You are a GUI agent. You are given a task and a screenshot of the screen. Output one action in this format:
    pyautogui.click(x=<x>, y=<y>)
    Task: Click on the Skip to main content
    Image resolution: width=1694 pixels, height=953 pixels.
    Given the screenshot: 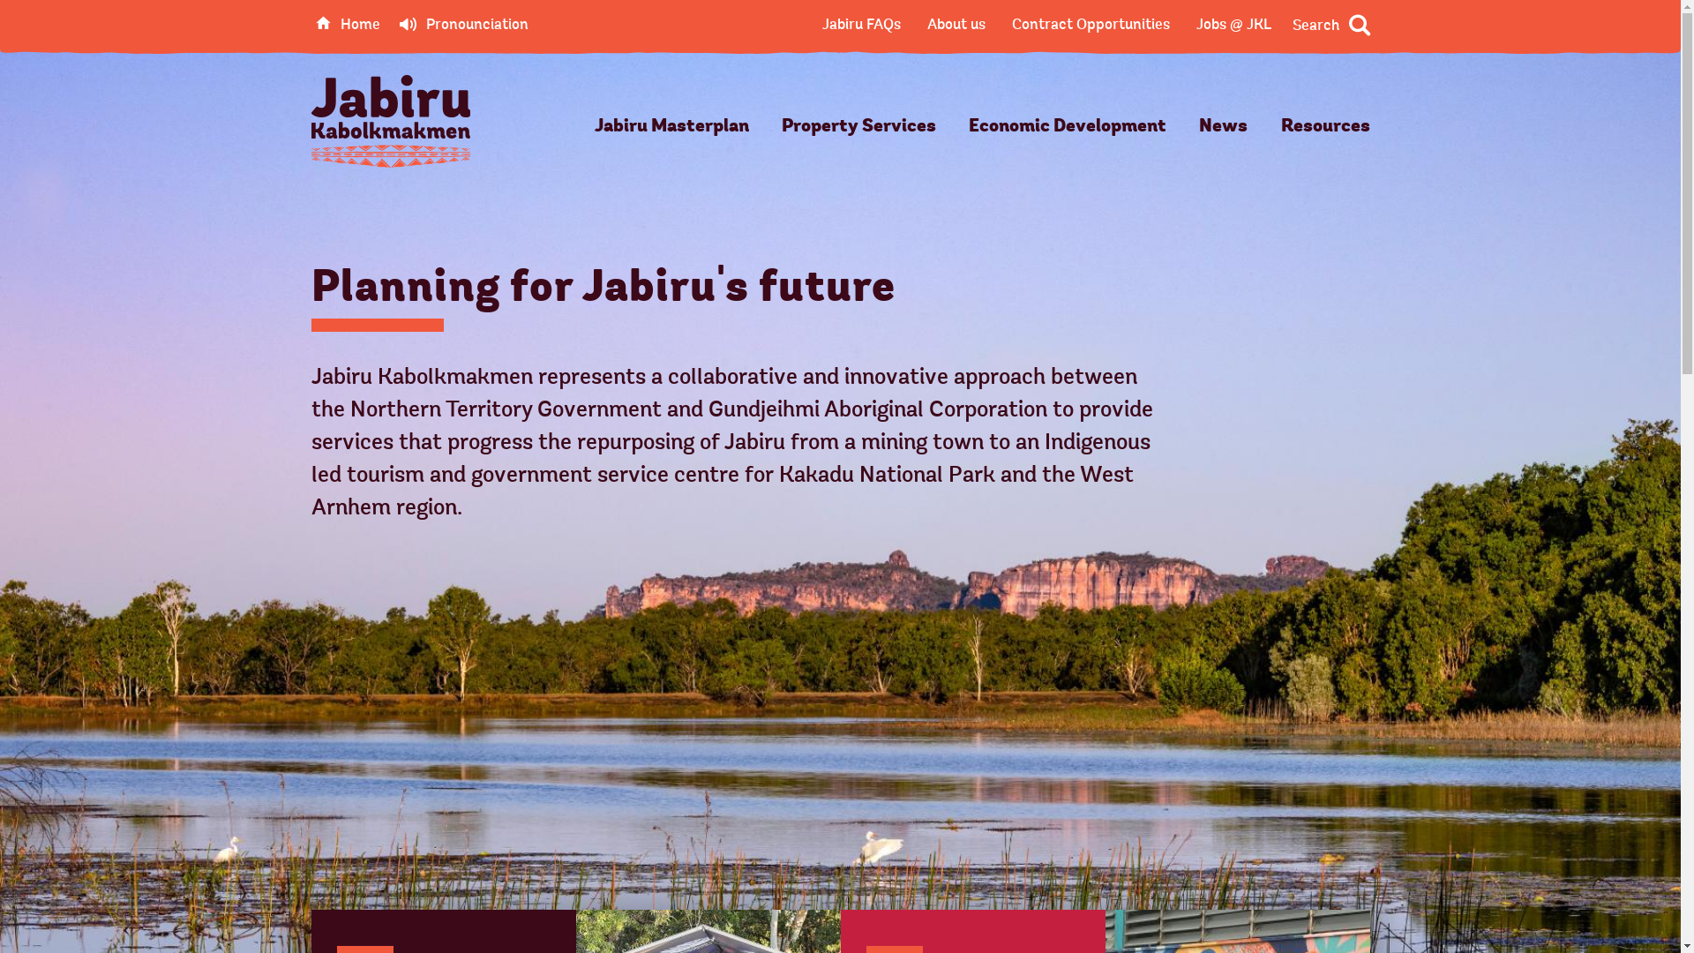 What is the action you would take?
    pyautogui.click(x=26, y=26)
    